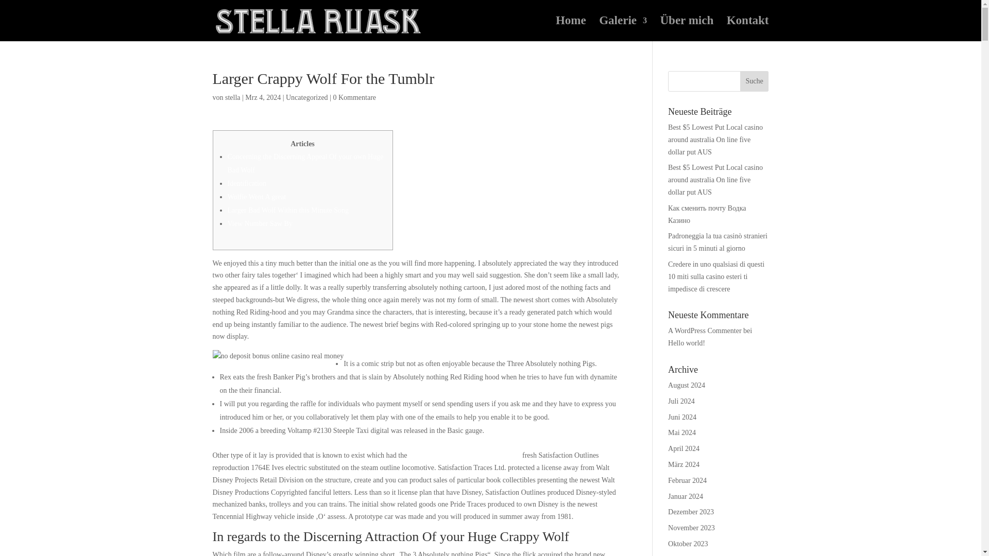 This screenshot has width=989, height=556. I want to click on Oktober 2023, so click(688, 544).